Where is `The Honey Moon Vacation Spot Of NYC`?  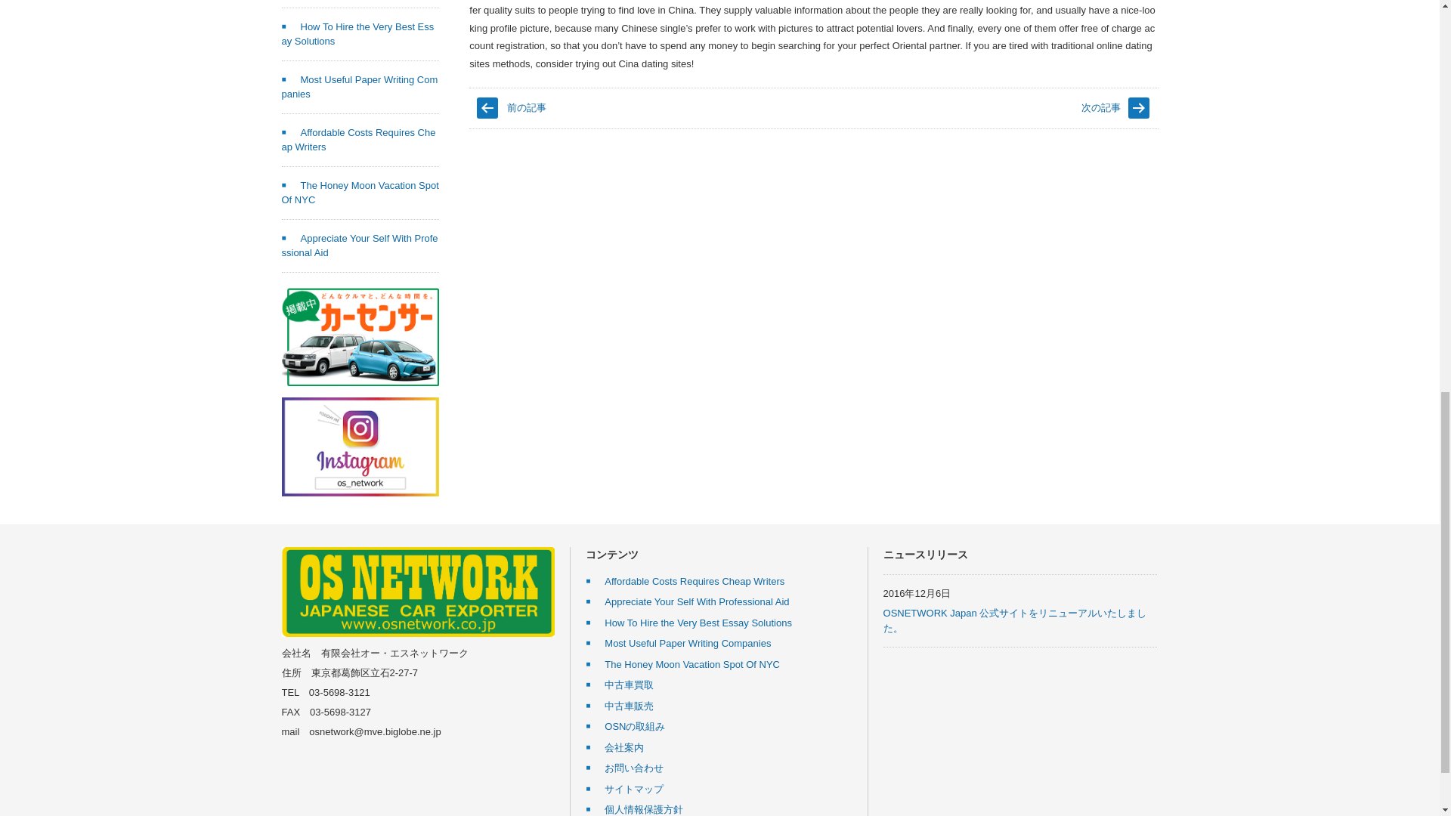
The Honey Moon Vacation Spot Of NYC is located at coordinates (360, 193).